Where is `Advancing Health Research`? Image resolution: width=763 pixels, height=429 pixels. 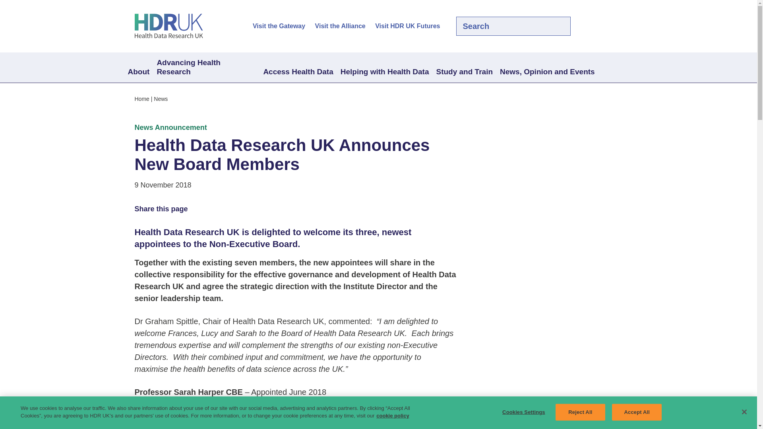
Advancing Health Research is located at coordinates (206, 68).